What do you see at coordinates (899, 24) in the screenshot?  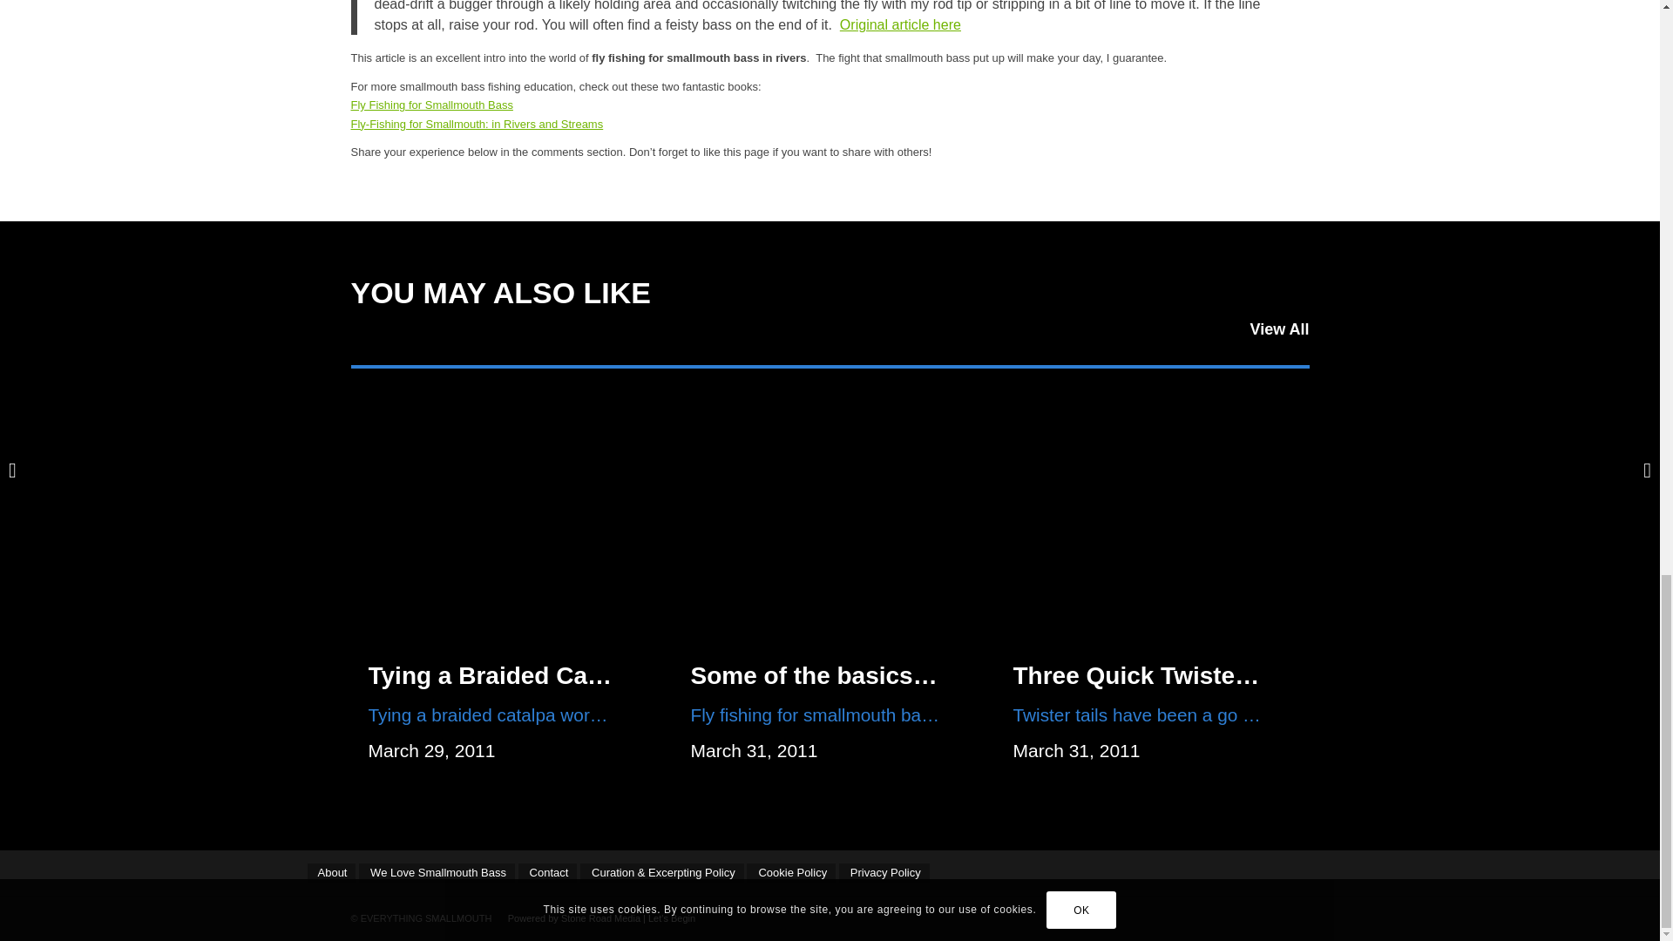 I see `Original article here` at bounding box center [899, 24].